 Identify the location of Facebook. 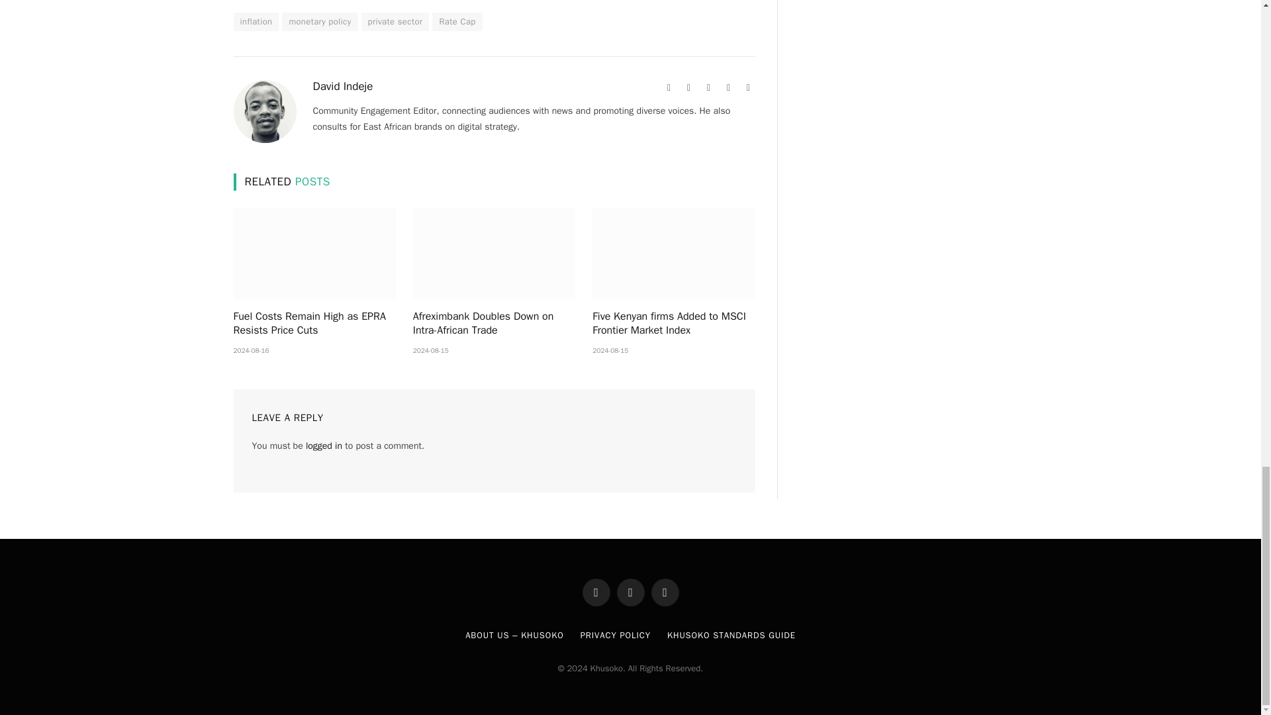
(688, 87).